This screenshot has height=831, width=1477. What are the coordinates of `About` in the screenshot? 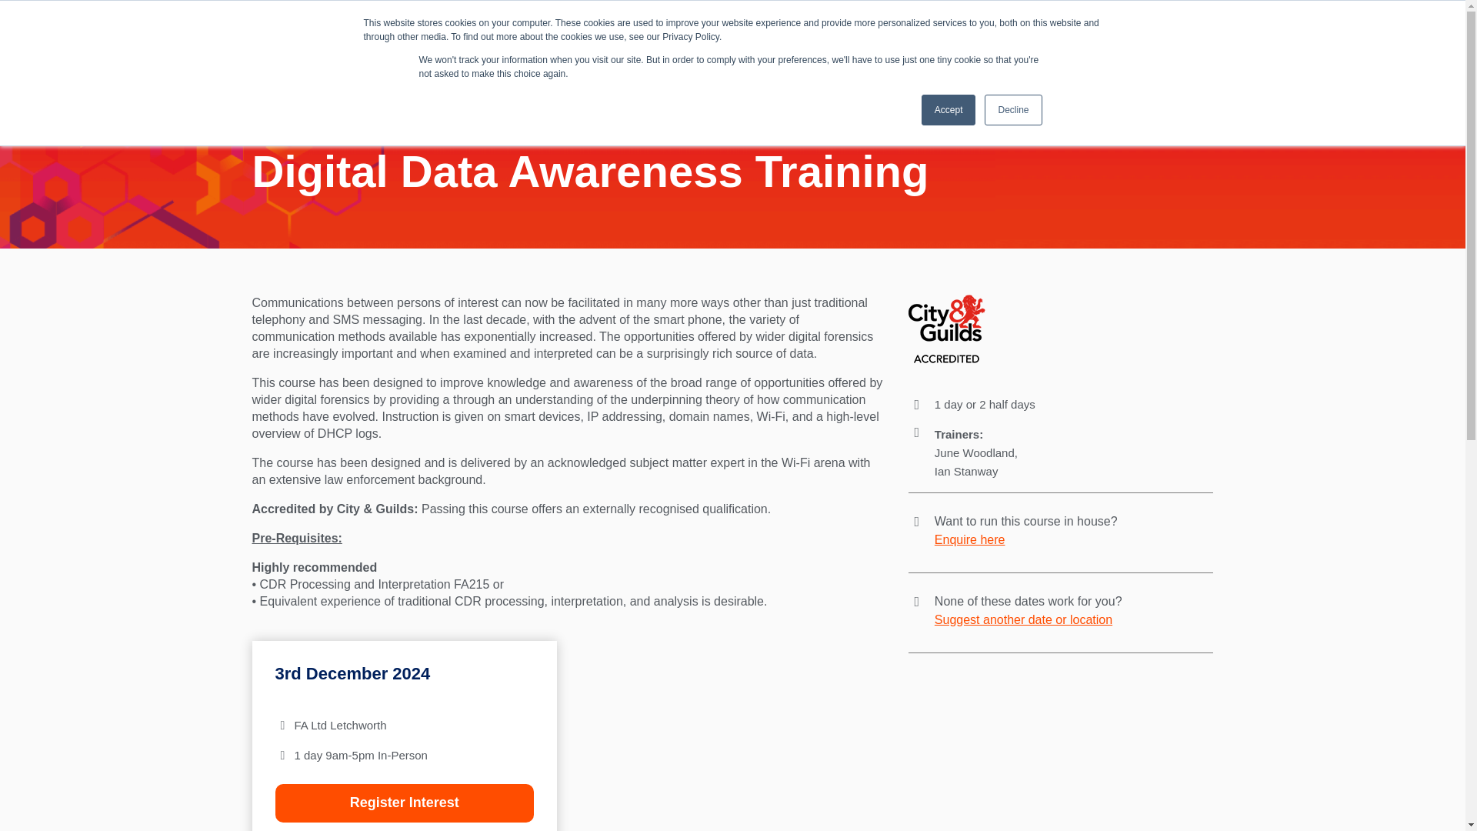 It's located at (415, 57).